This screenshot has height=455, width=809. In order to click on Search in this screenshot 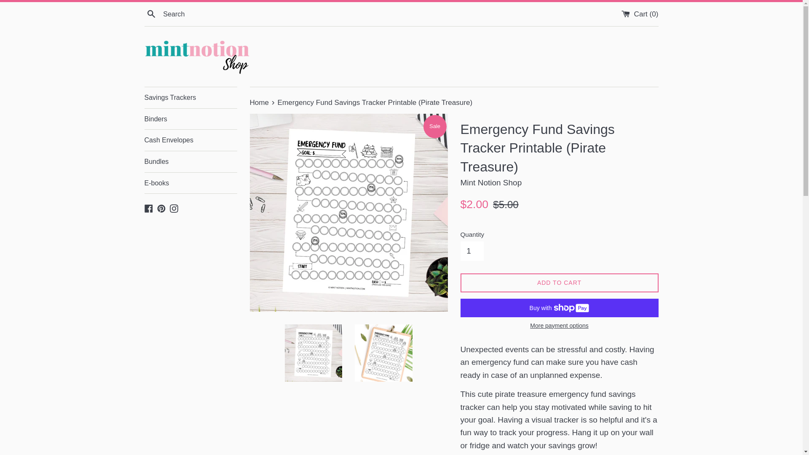, I will do `click(151, 13)`.